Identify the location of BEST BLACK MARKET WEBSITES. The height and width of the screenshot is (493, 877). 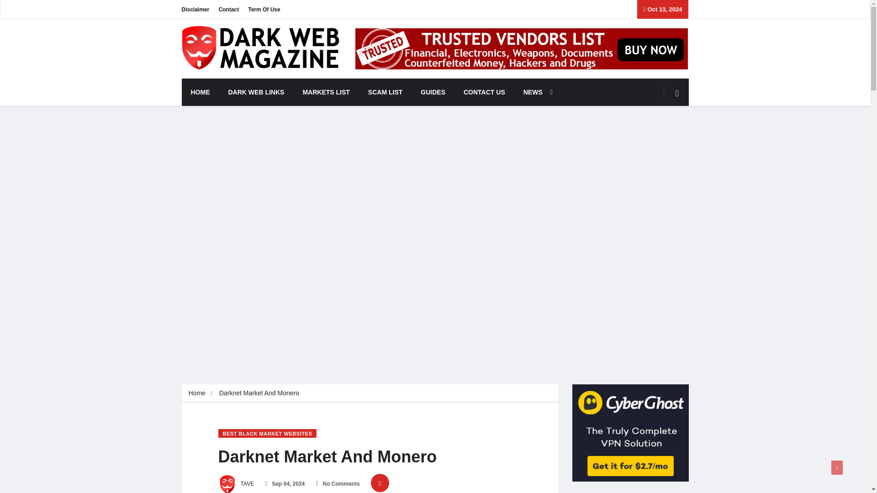
(268, 433).